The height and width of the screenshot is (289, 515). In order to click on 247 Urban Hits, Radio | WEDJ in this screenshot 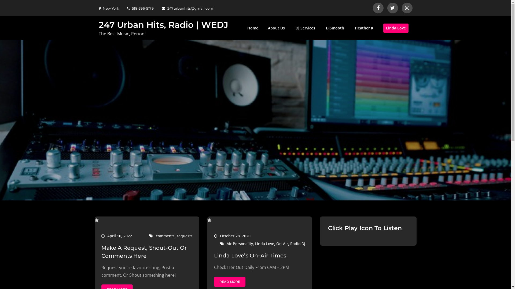, I will do `click(164, 25)`.